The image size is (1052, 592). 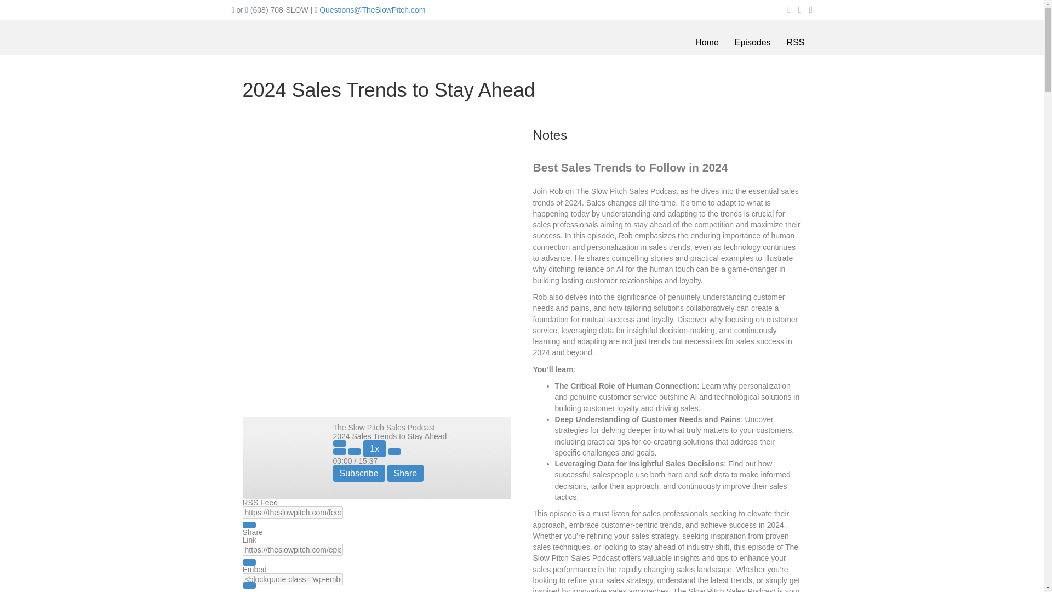 What do you see at coordinates (405, 473) in the screenshot?
I see `Share` at bounding box center [405, 473].